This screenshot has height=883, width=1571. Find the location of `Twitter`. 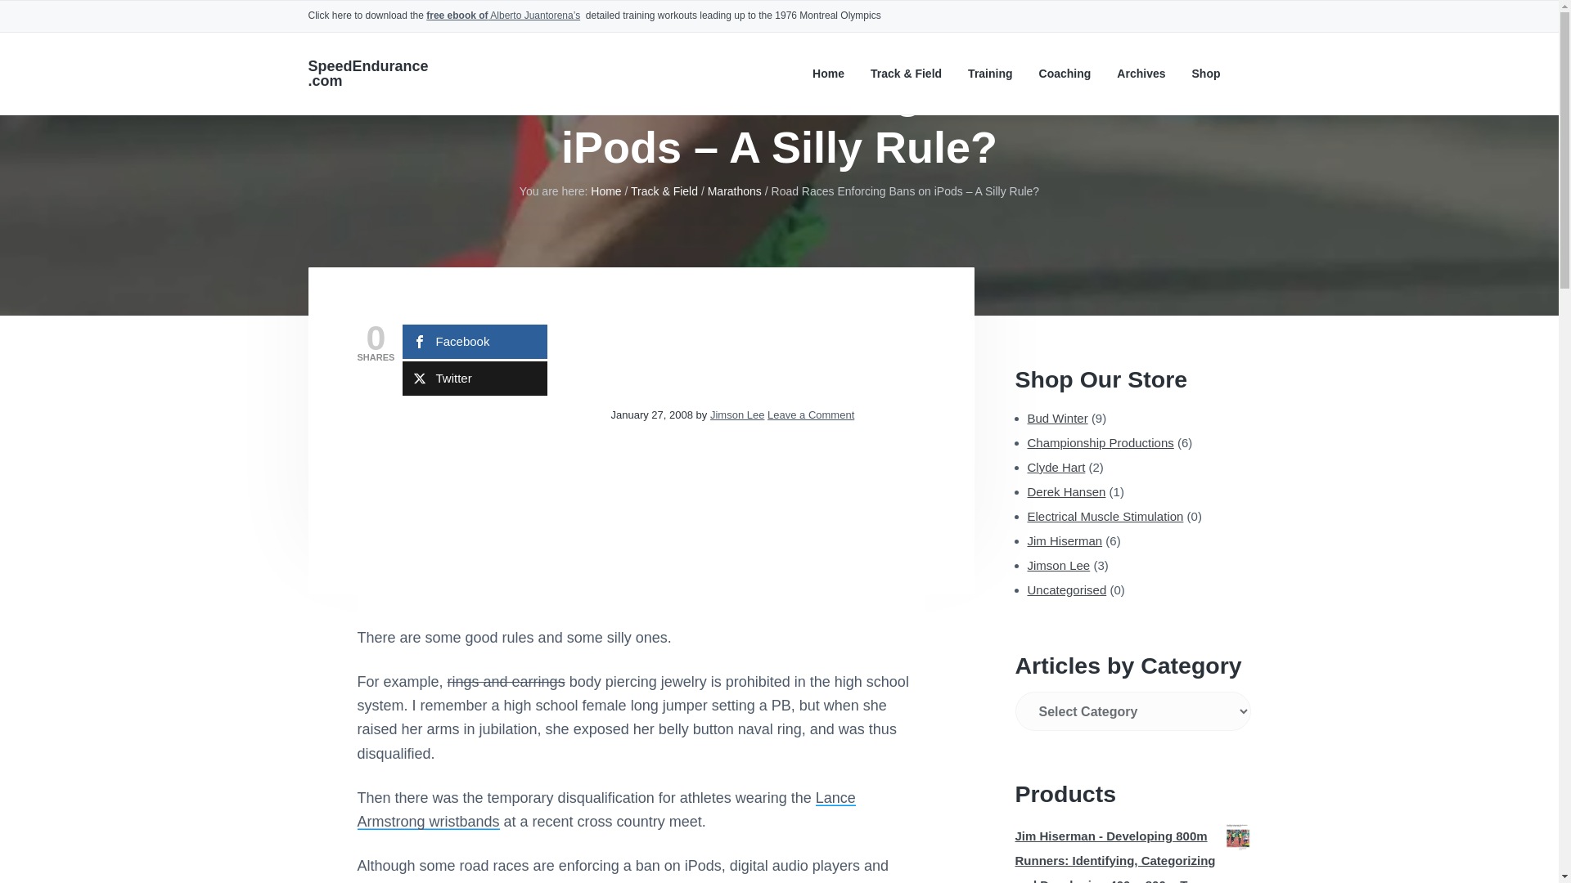

Twitter is located at coordinates (475, 378).